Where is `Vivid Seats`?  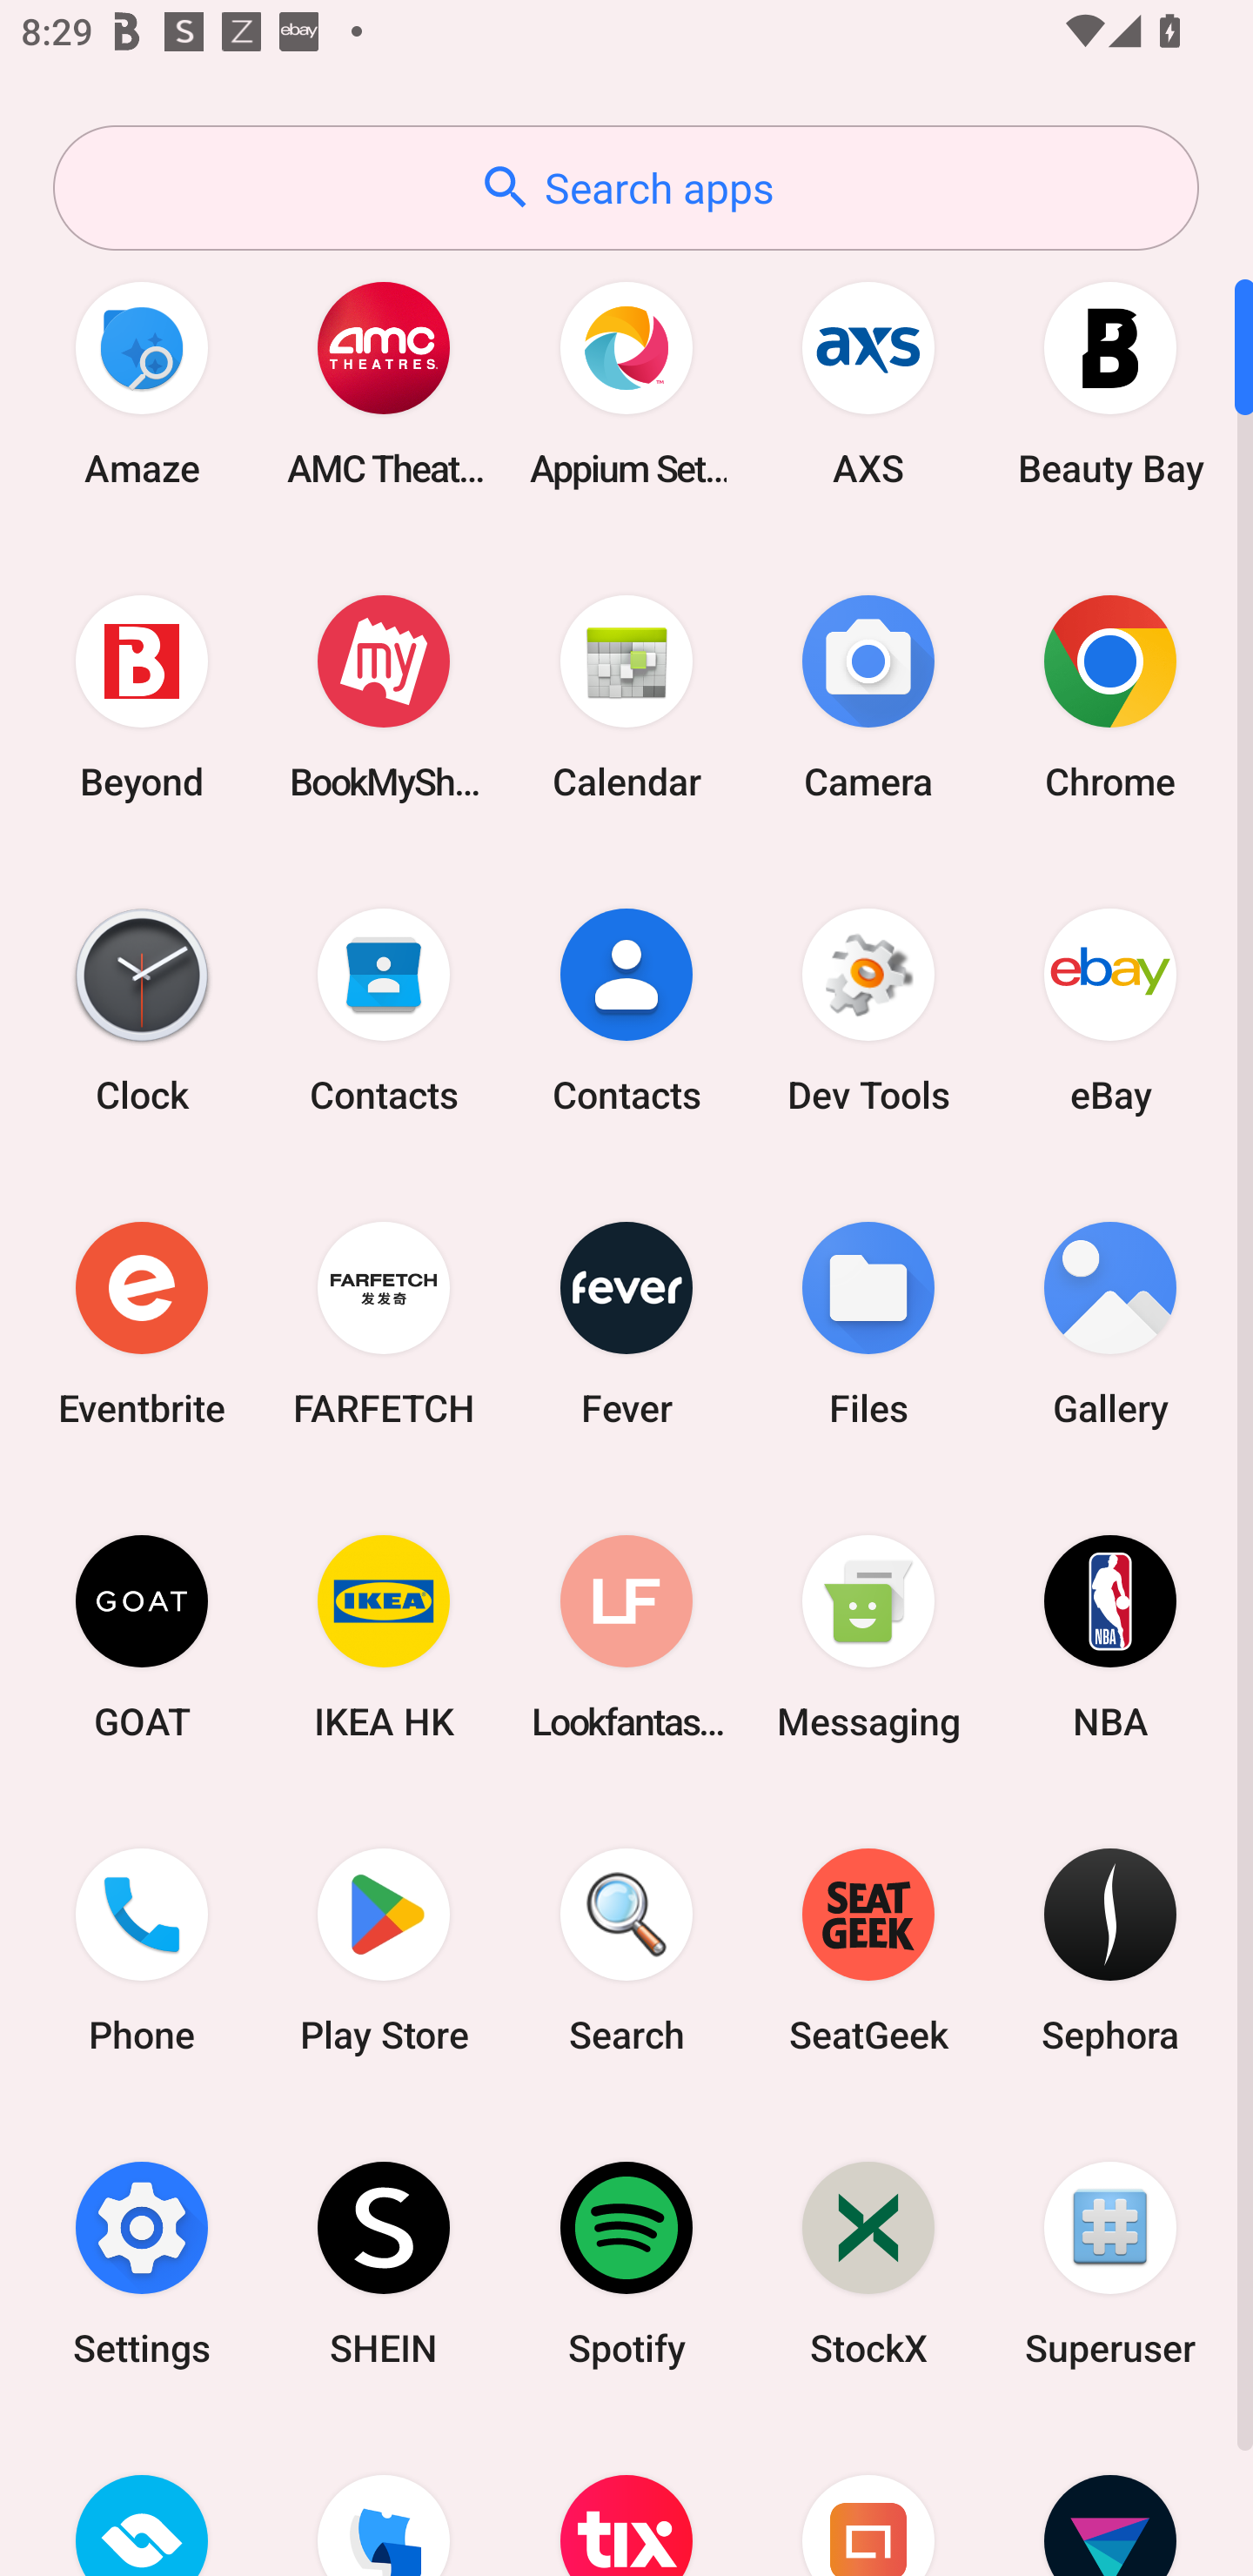
Vivid Seats is located at coordinates (1110, 2499).